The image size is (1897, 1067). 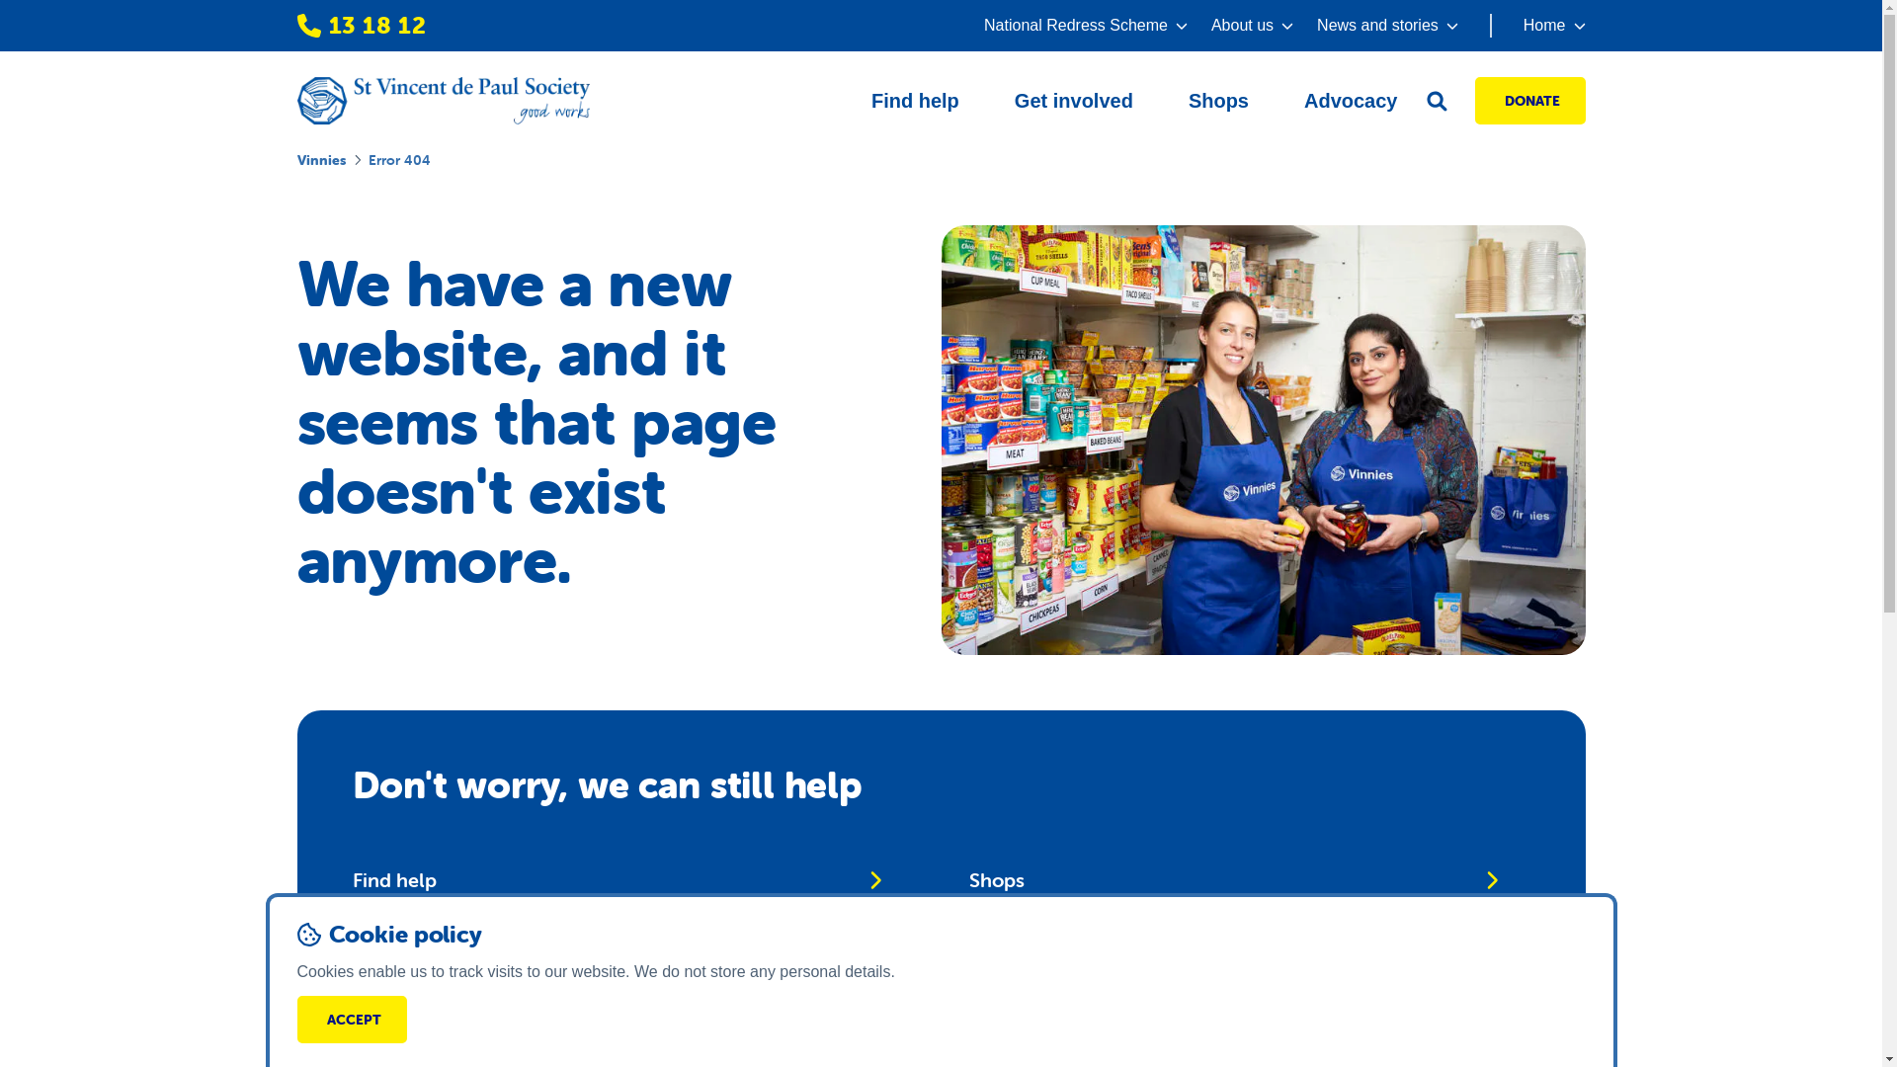 I want to click on Shops, so click(x=1219, y=101).